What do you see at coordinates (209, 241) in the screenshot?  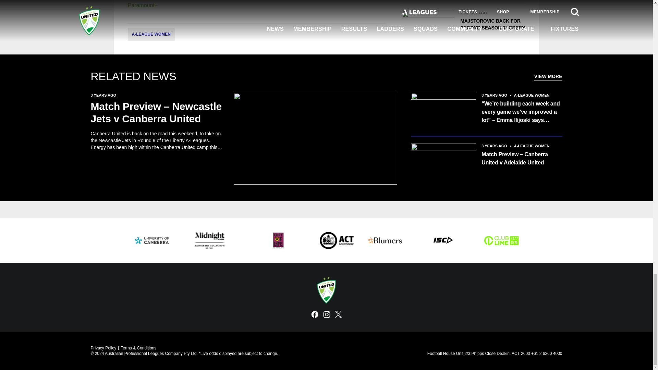 I see `Midnight Hotel` at bounding box center [209, 241].